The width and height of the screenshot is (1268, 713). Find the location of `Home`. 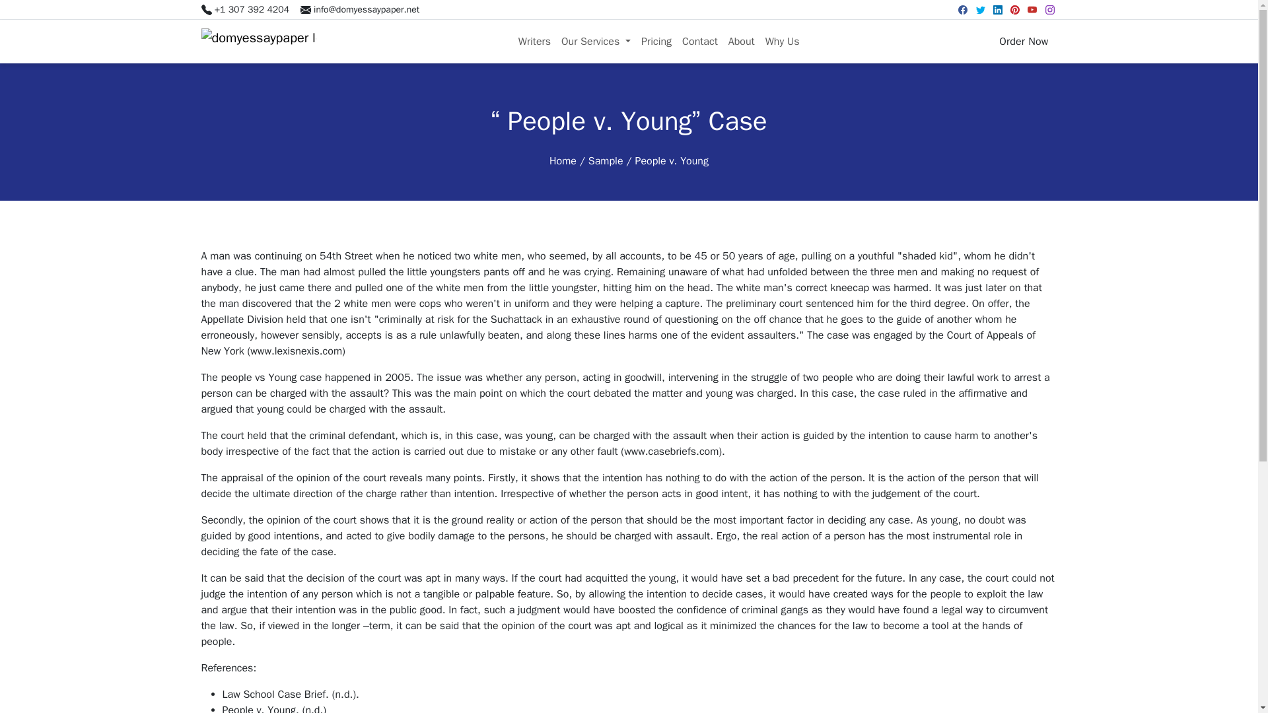

Home is located at coordinates (563, 161).